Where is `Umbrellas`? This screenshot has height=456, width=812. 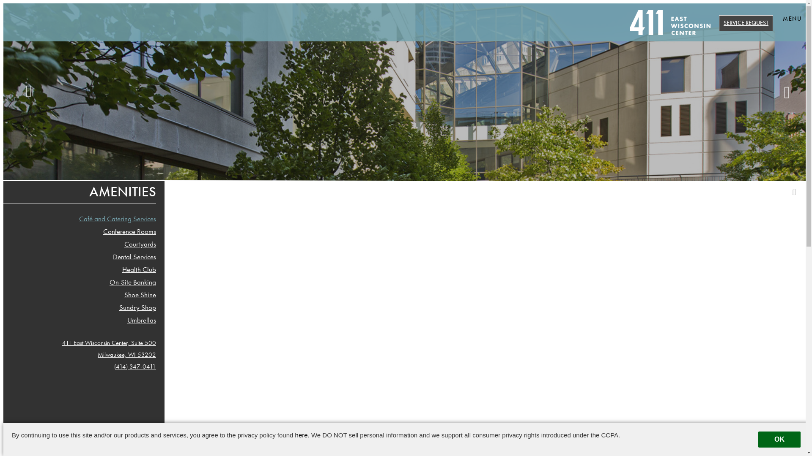 Umbrellas is located at coordinates (84, 320).